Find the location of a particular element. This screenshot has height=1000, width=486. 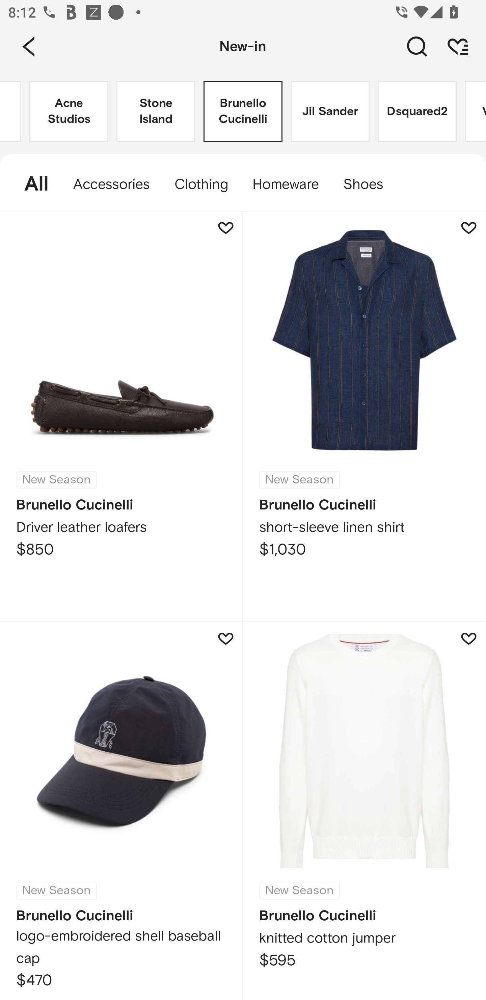

Stone Island is located at coordinates (156, 111).